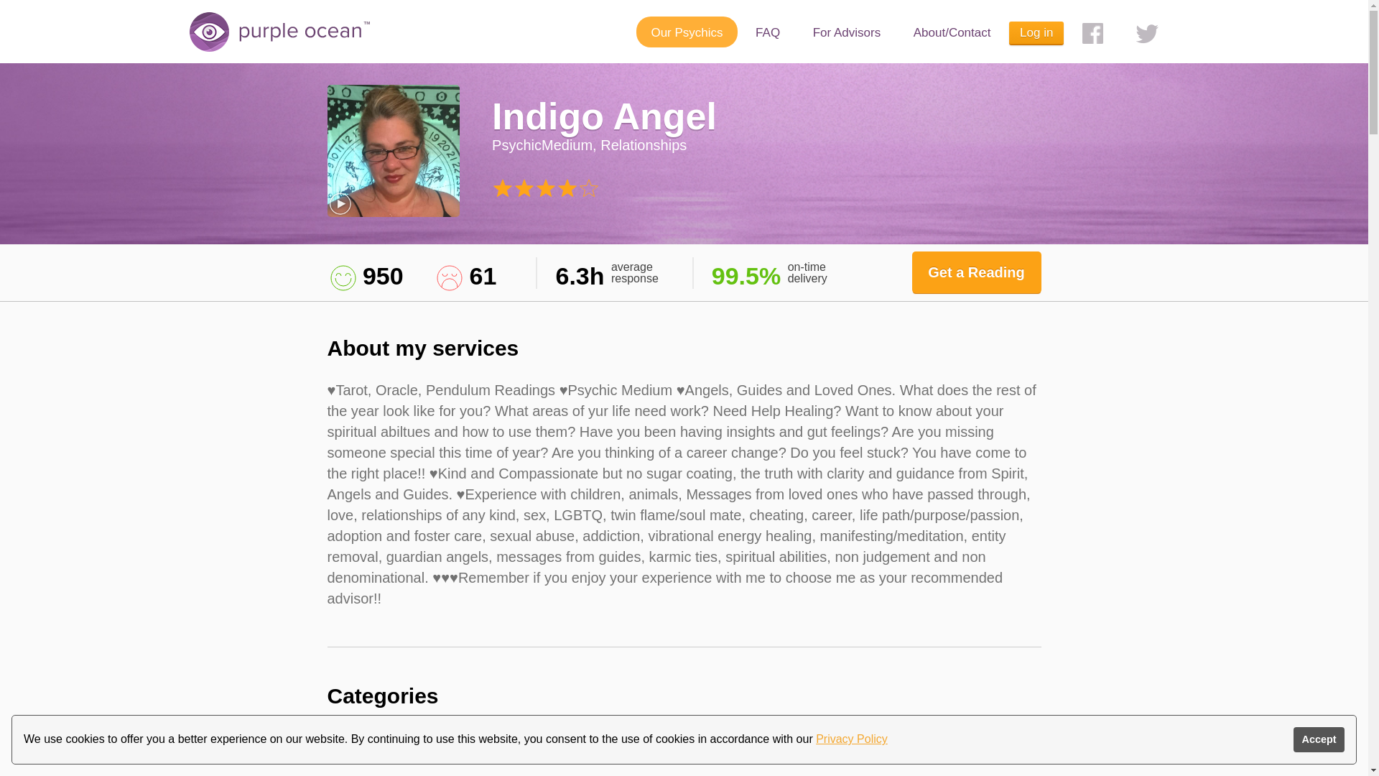 The image size is (1379, 776). Describe the element at coordinates (846, 32) in the screenshot. I see `For Advisors` at that location.